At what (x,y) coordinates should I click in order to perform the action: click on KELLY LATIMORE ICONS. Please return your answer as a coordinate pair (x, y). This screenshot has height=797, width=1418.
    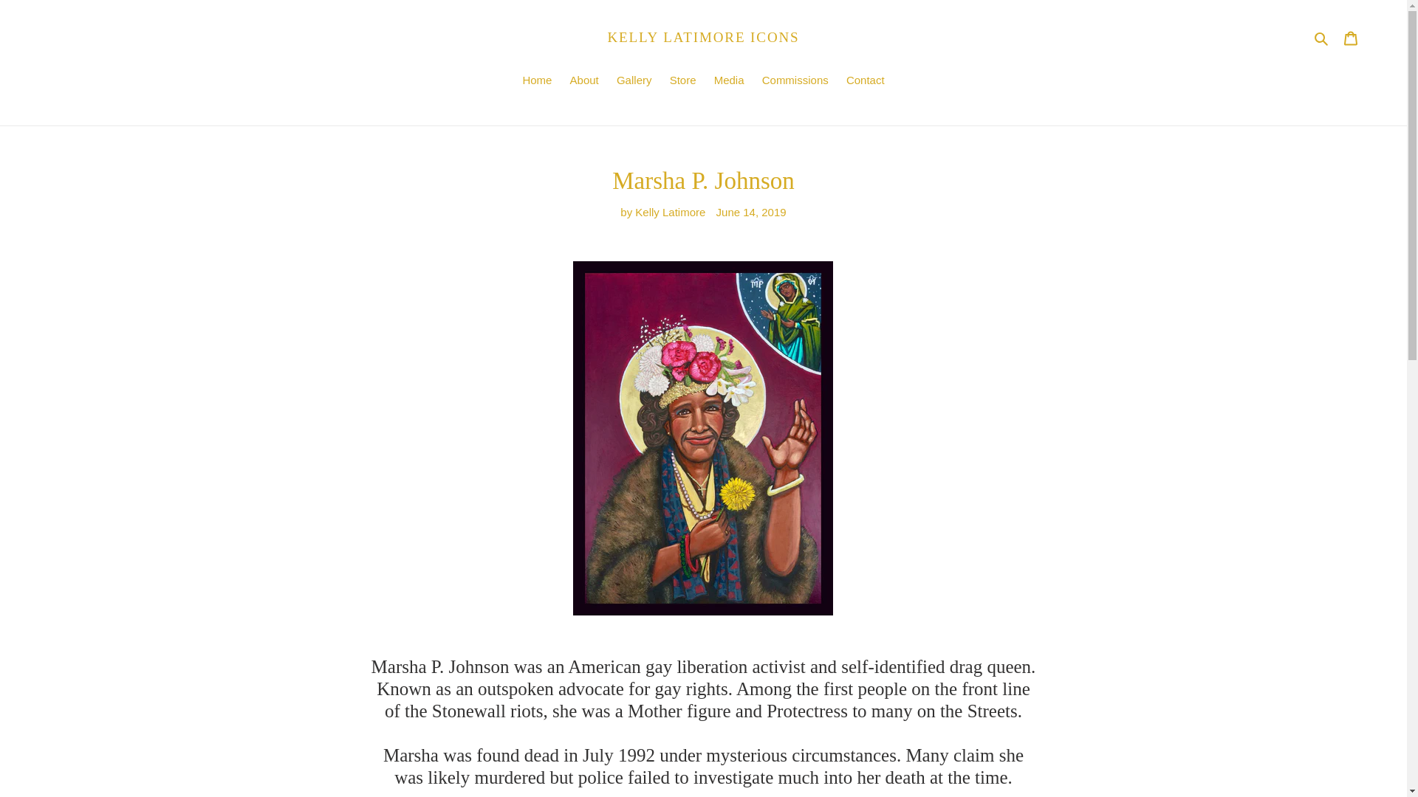
    Looking at the image, I should click on (703, 37).